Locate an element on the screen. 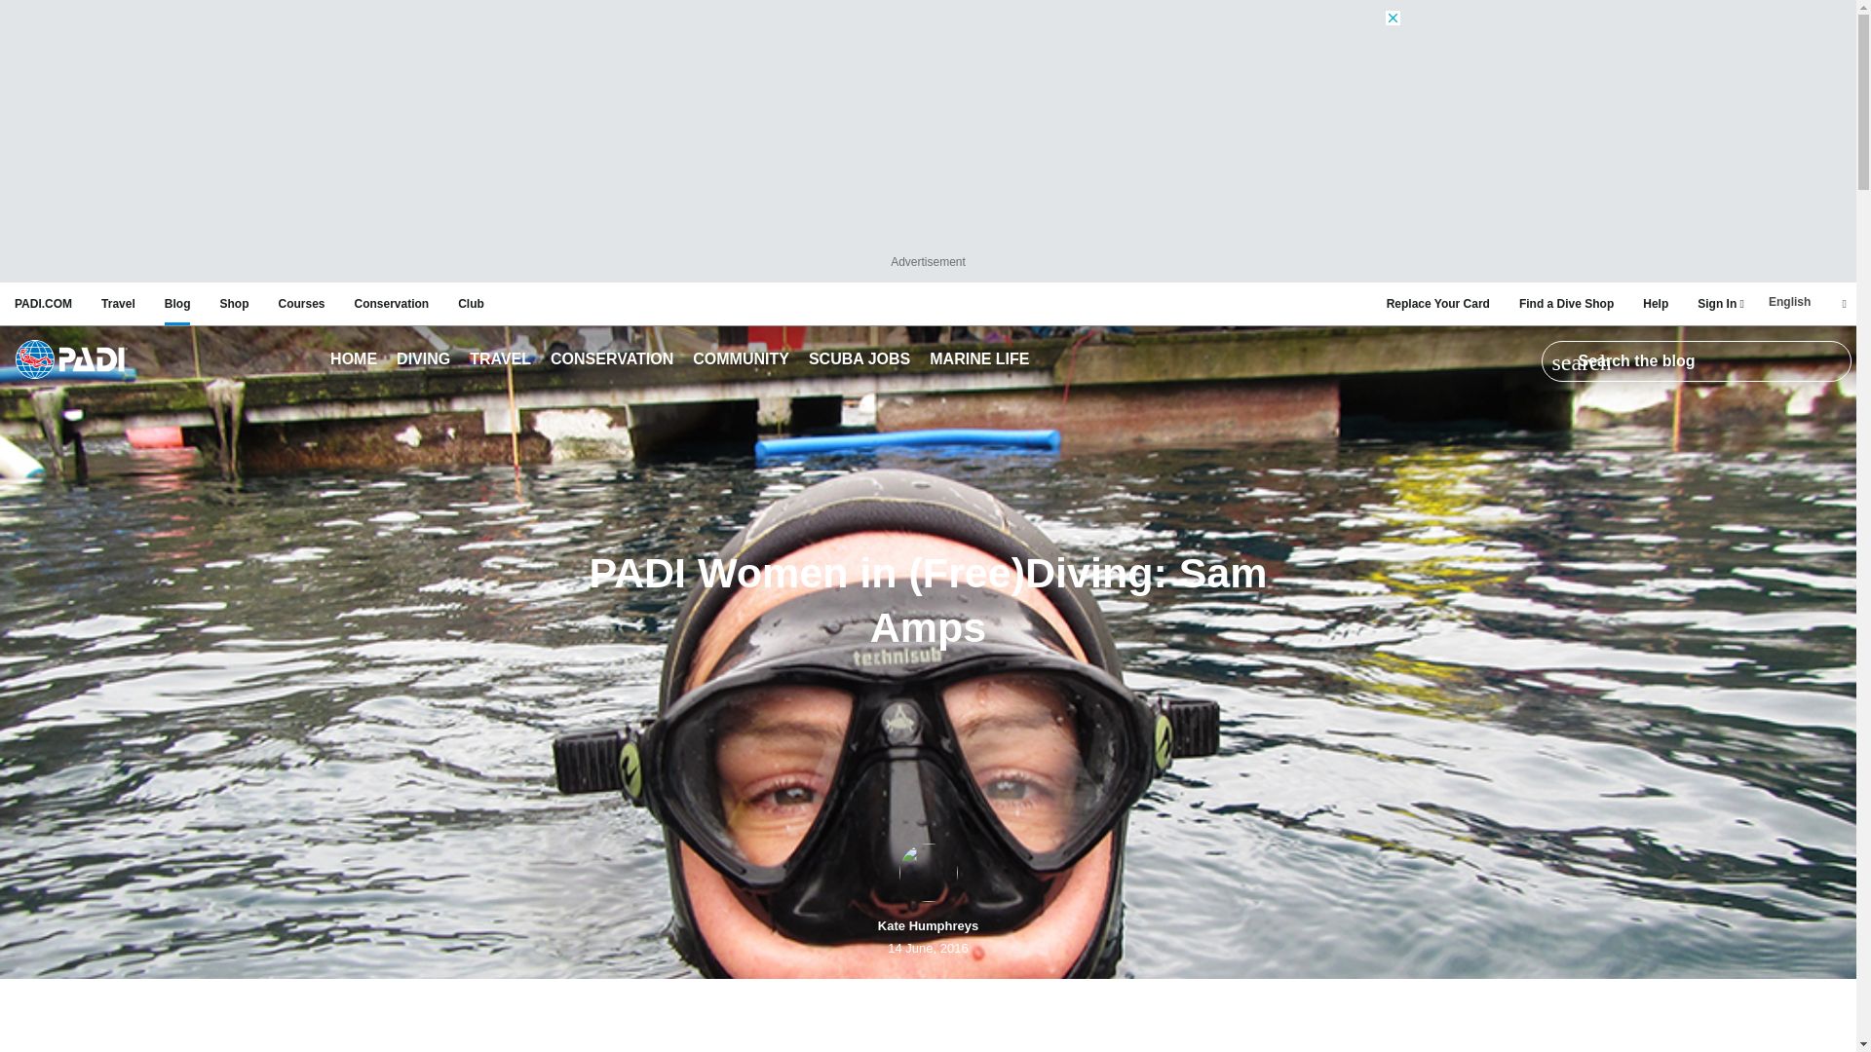 This screenshot has width=1871, height=1052. Find a Dive Shop is located at coordinates (1566, 304).